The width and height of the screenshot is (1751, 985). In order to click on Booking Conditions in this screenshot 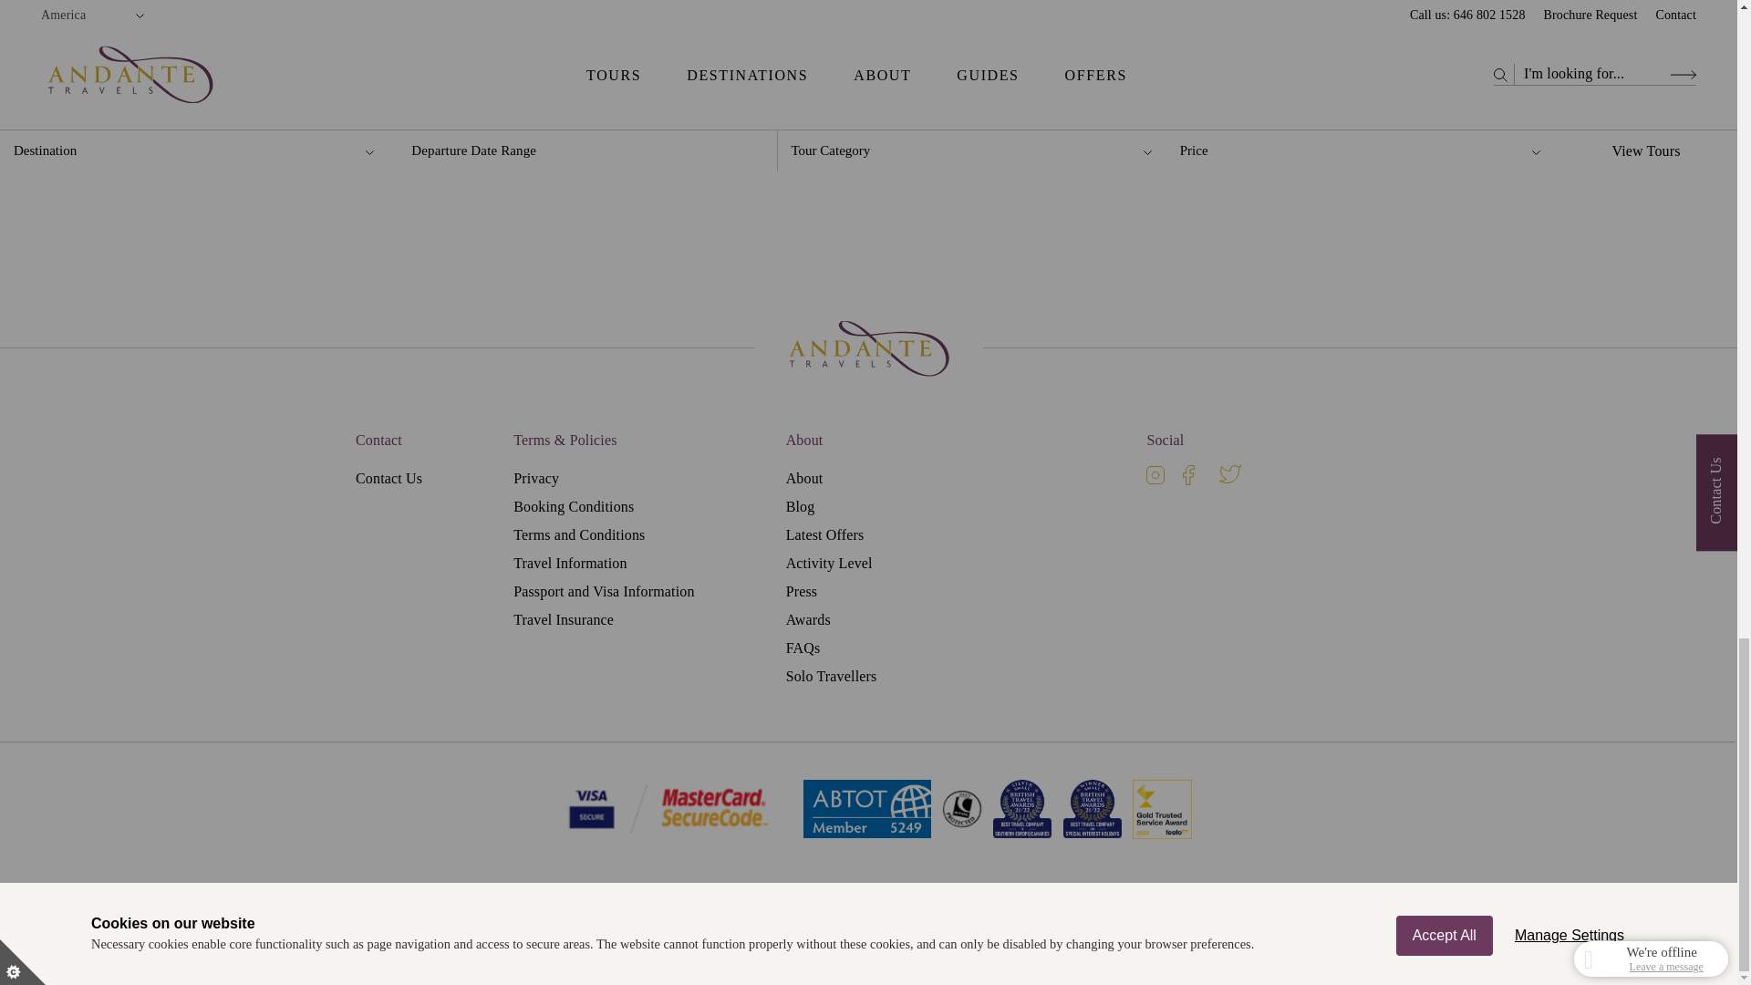, I will do `click(573, 505)`.